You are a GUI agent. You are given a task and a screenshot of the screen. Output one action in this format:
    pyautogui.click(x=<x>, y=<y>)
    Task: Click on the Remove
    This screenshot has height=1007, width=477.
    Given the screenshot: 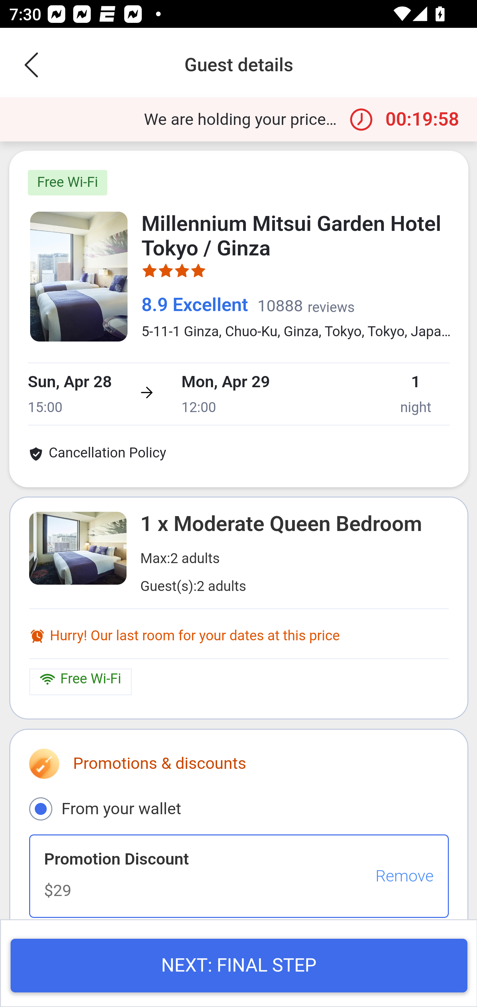 What is the action you would take?
    pyautogui.click(x=404, y=876)
    